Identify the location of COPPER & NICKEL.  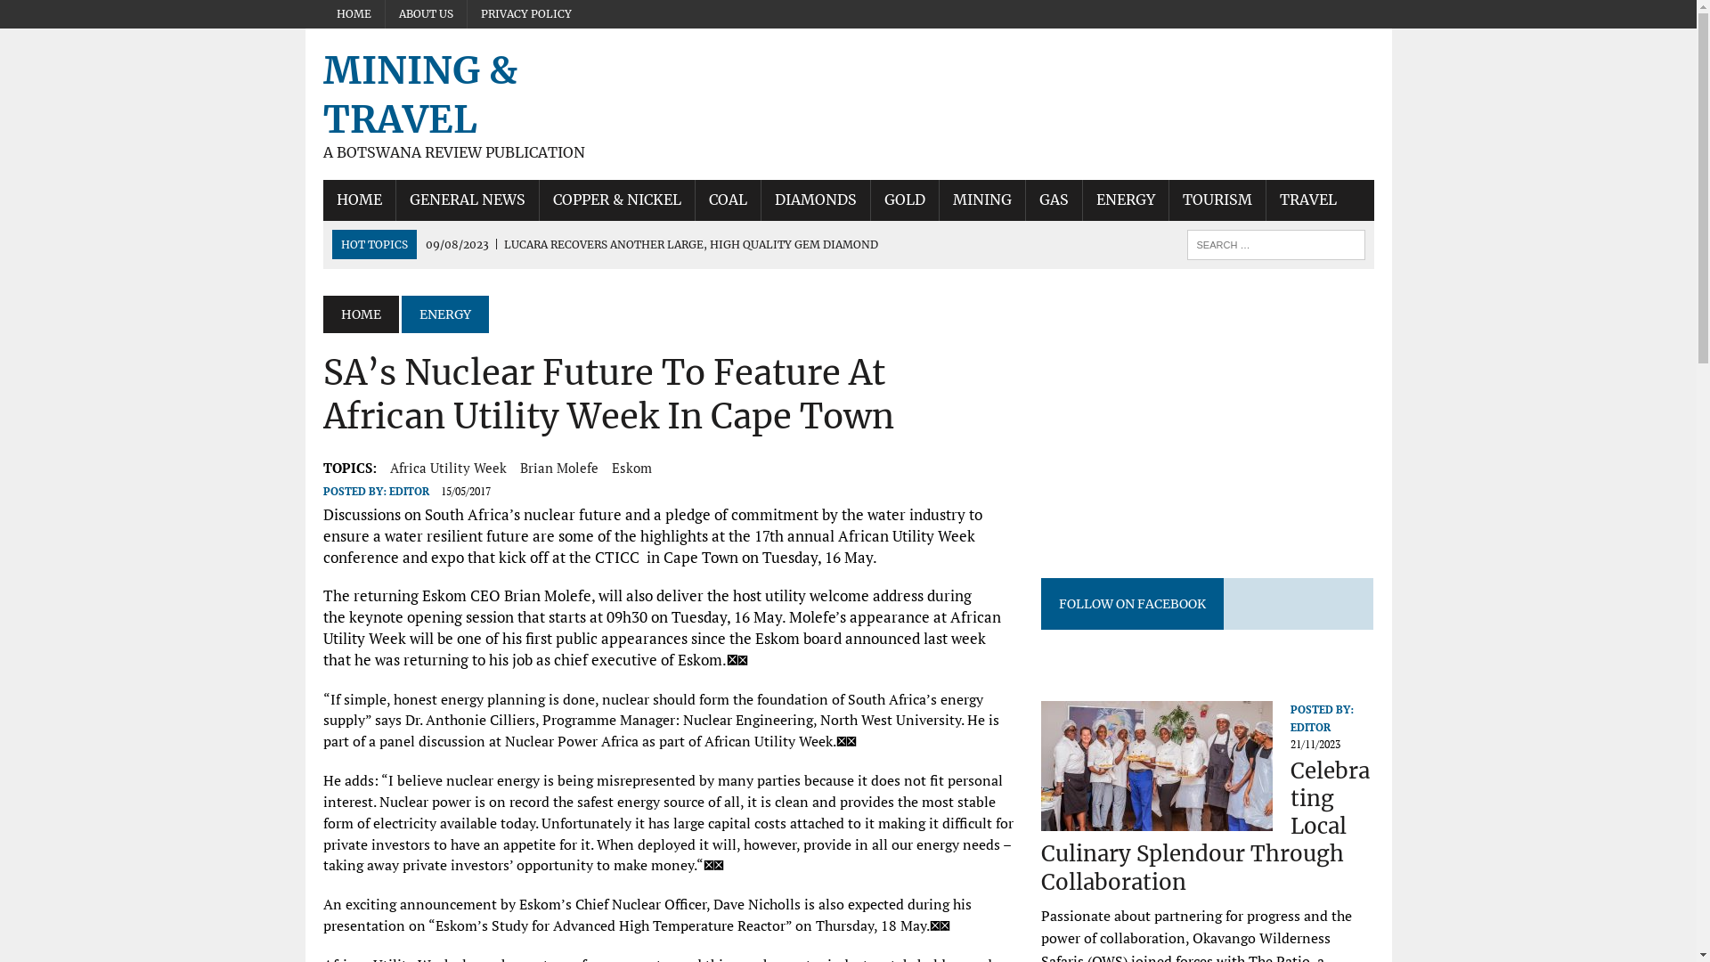
(617, 200).